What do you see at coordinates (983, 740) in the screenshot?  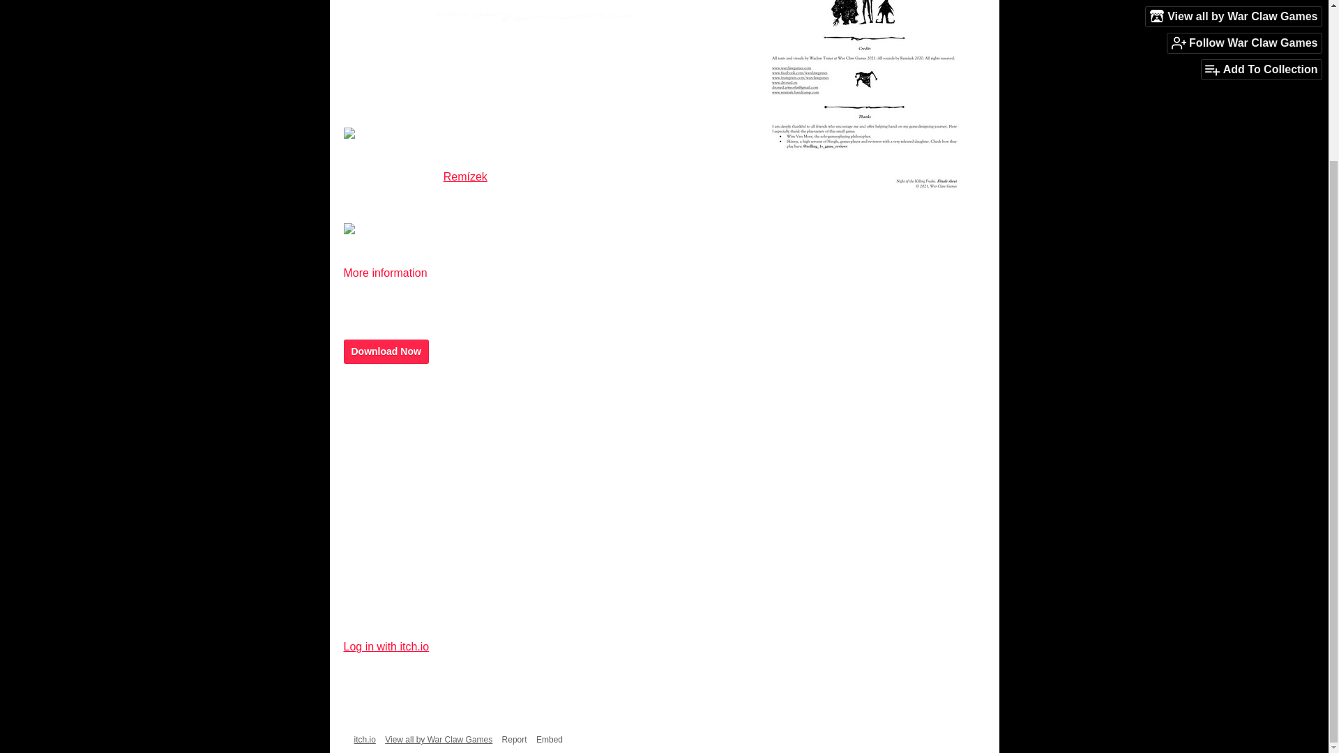 I see `Free` at bounding box center [983, 740].